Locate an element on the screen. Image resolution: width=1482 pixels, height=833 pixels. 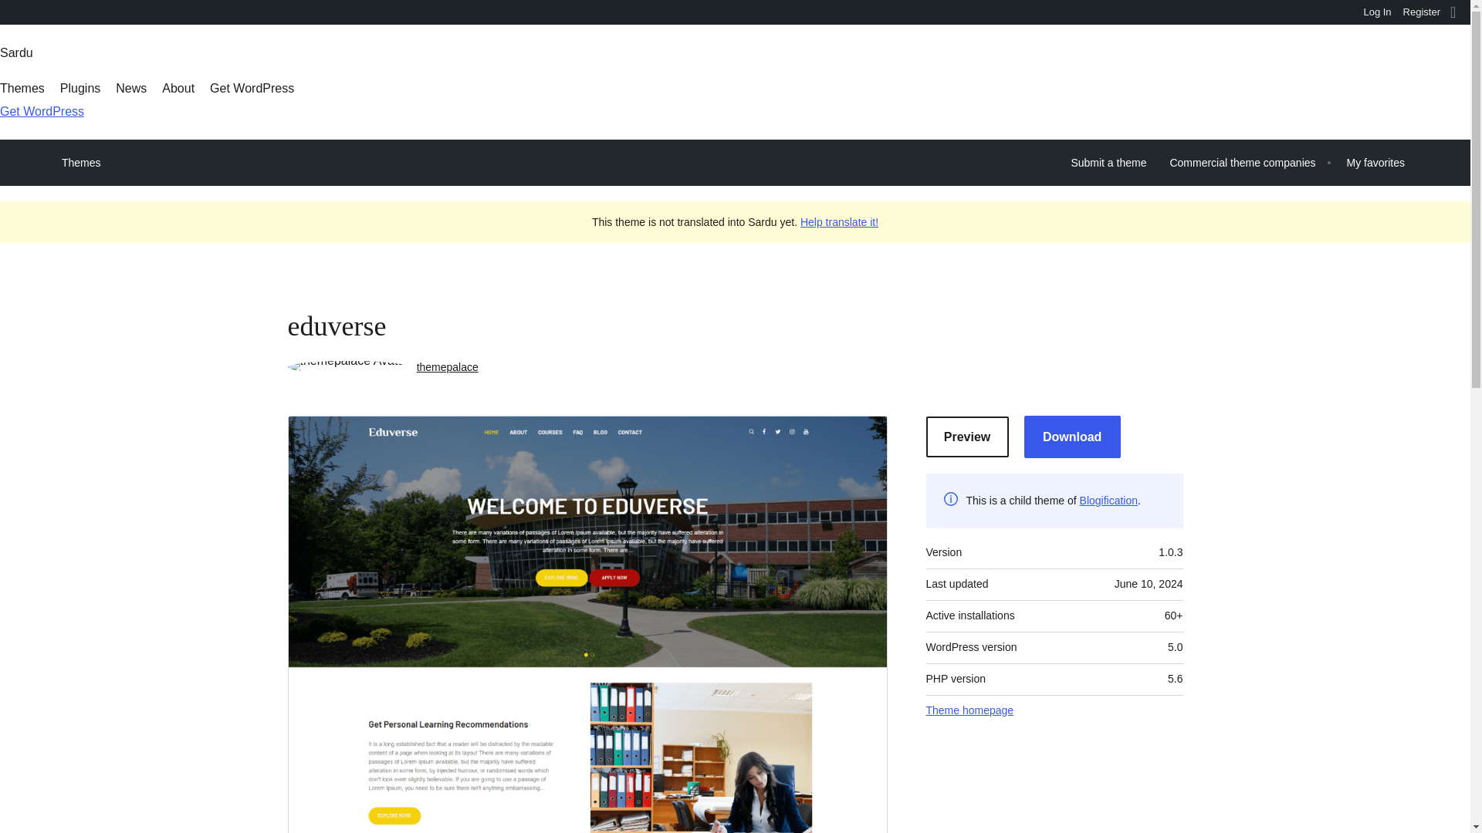
themepalace is located at coordinates (448, 366).